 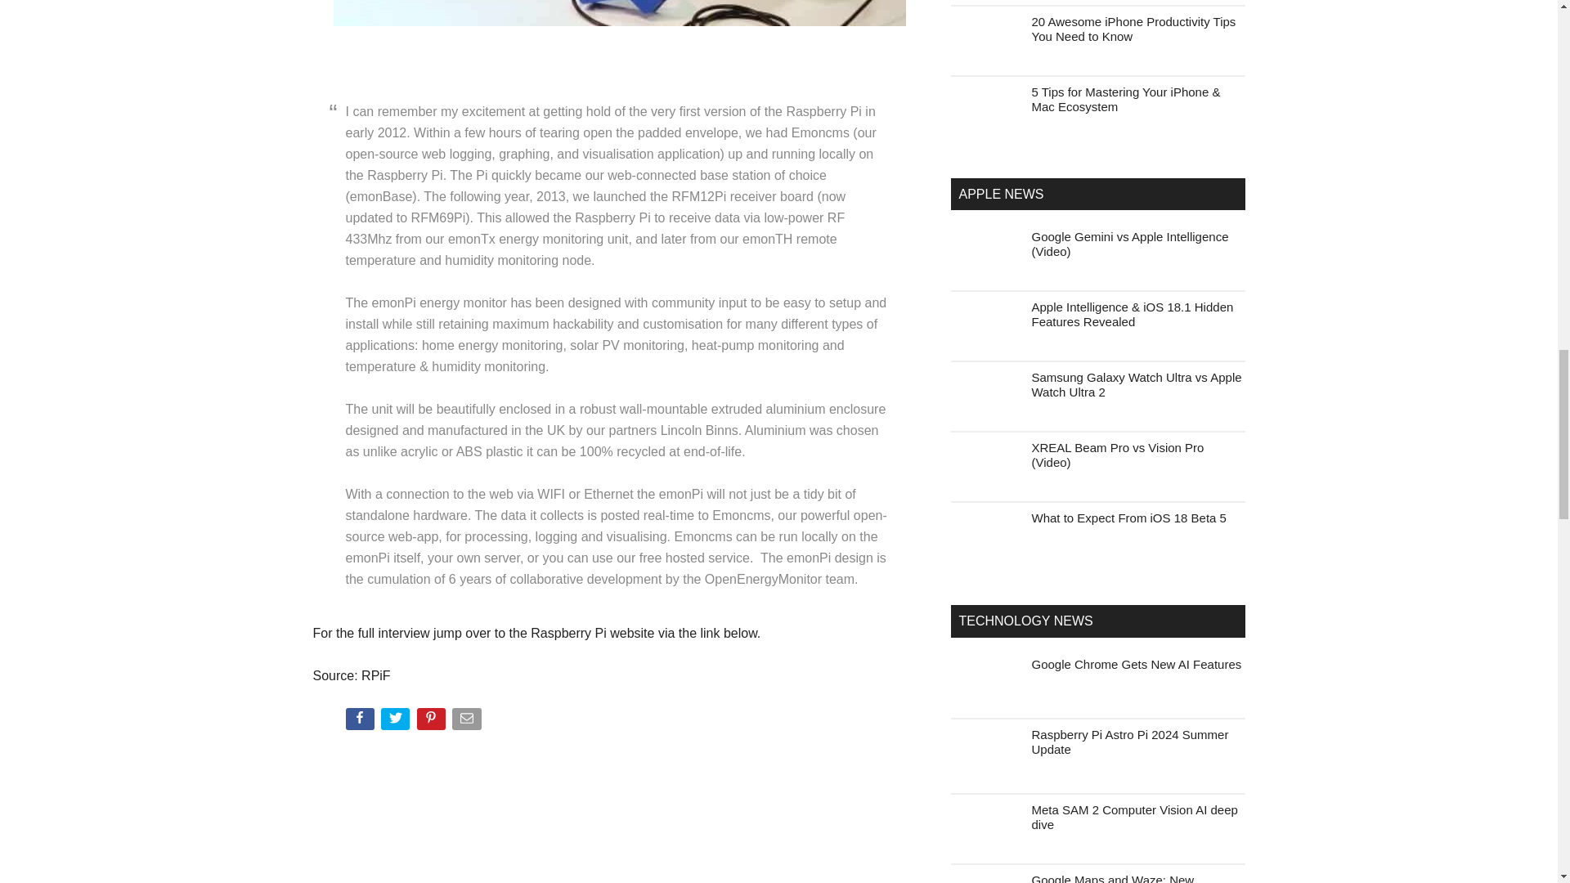 What do you see at coordinates (468, 722) in the screenshot?
I see `Email` at bounding box center [468, 722].